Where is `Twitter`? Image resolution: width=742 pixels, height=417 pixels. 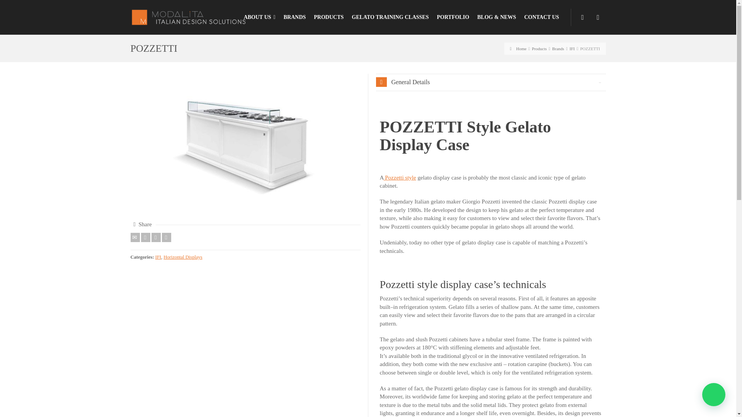
Twitter is located at coordinates (145, 237).